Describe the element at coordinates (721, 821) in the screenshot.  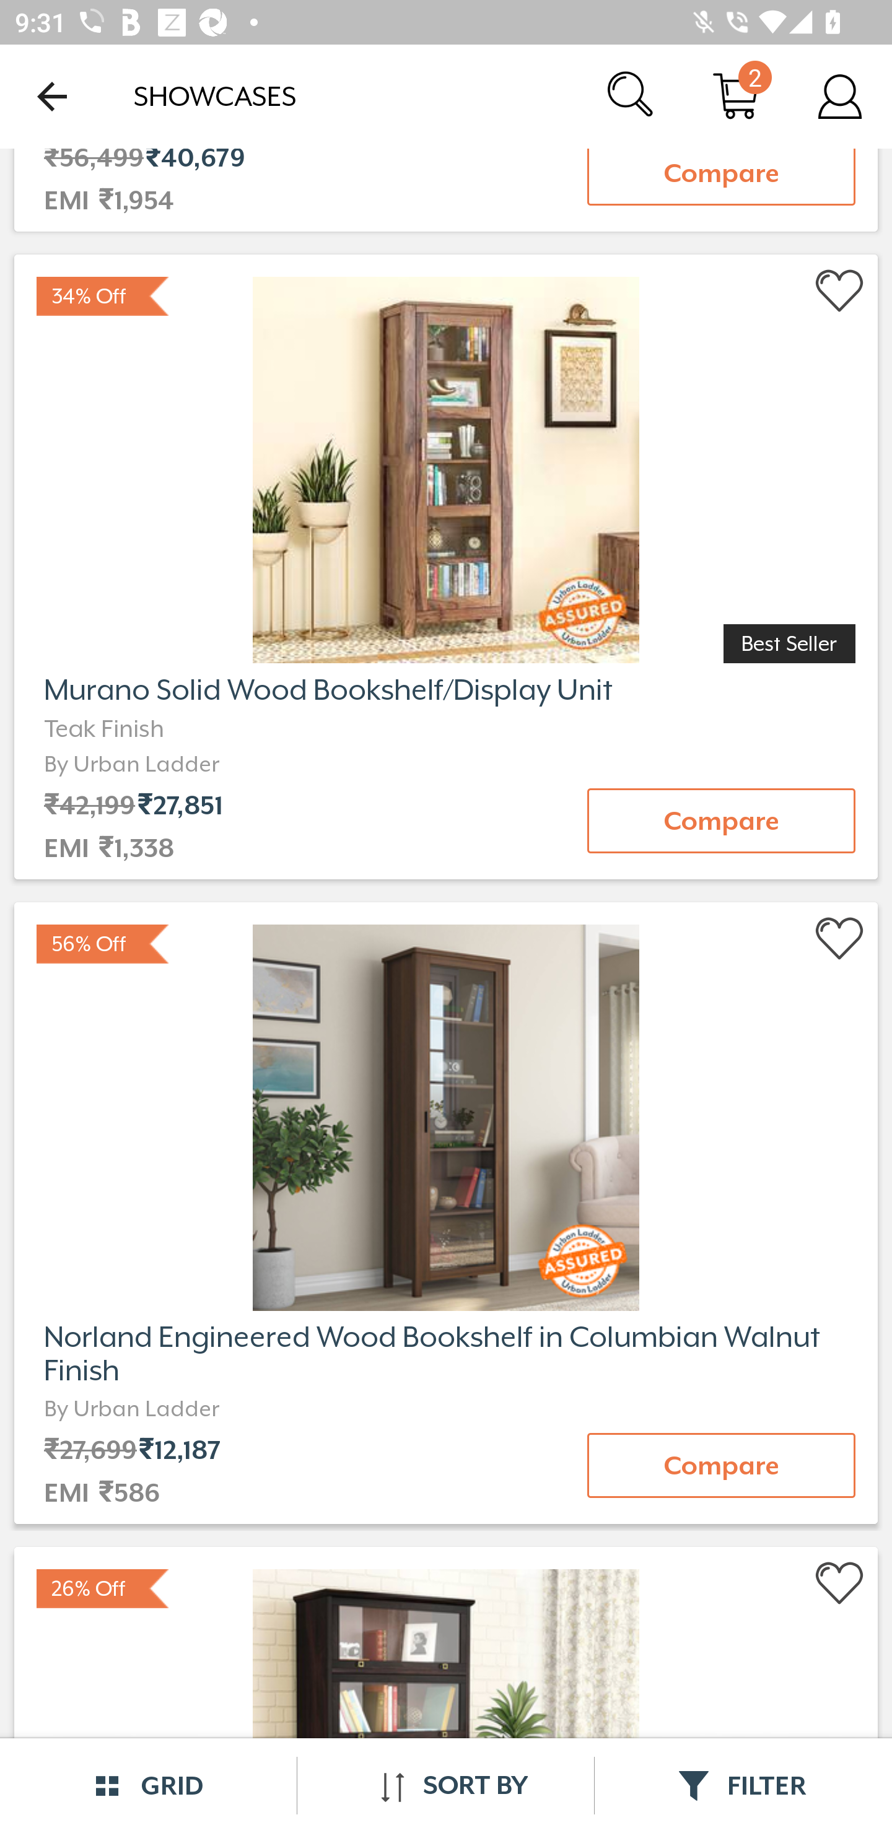
I see `Compare` at that location.